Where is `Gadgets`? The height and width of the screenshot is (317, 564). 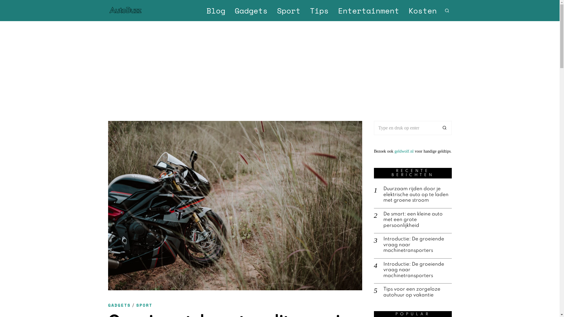 Gadgets is located at coordinates (251, 11).